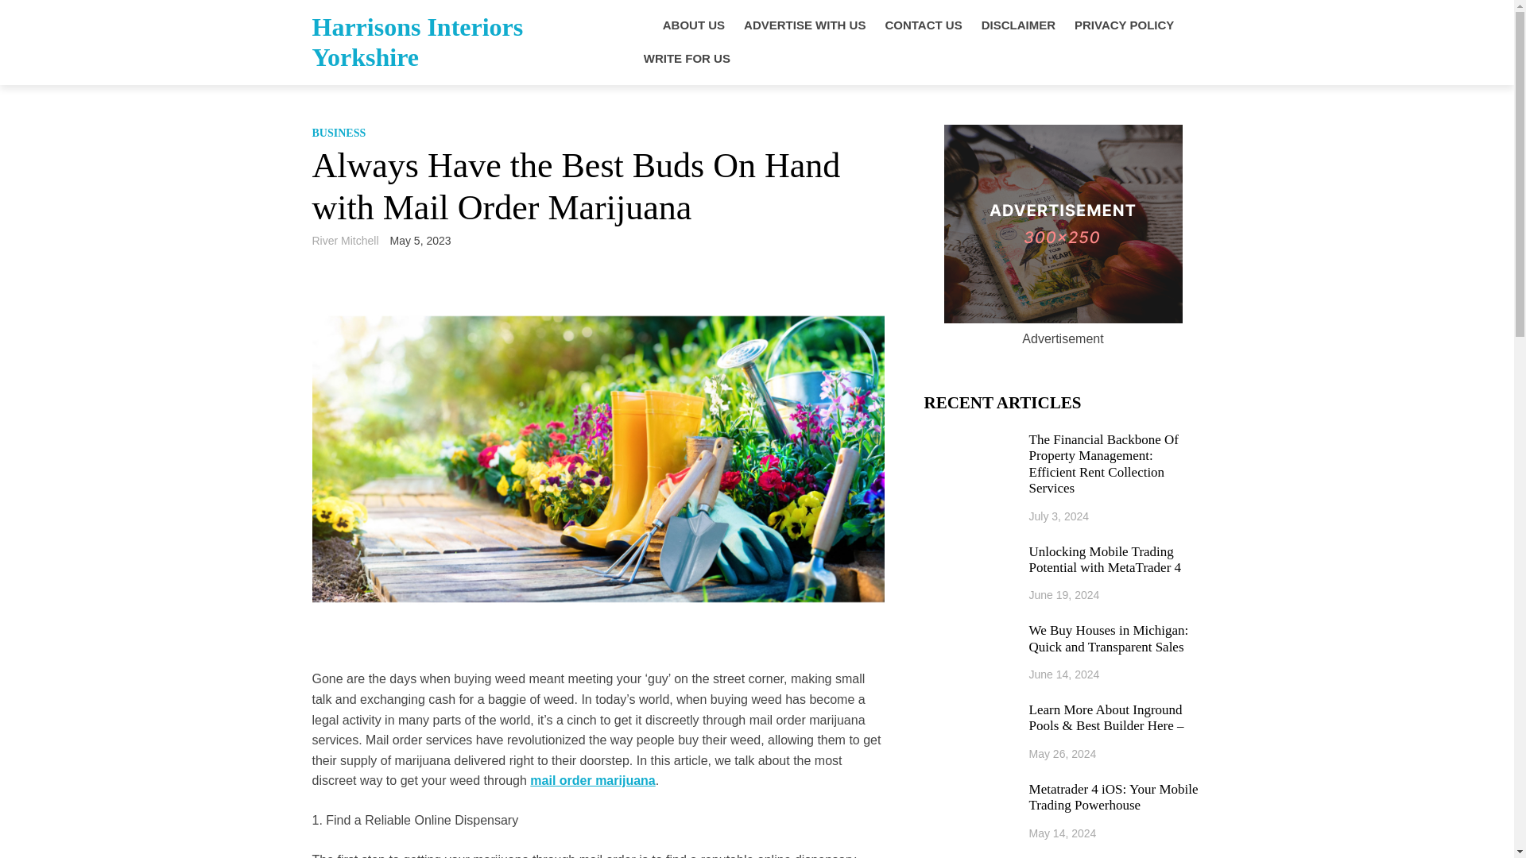  What do you see at coordinates (1018, 25) in the screenshot?
I see `DISCLAIMER` at bounding box center [1018, 25].